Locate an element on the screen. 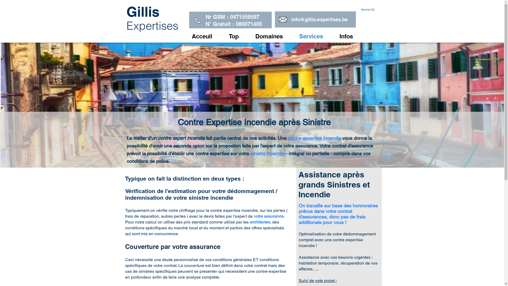 The image size is (508, 286). Tegenexpertise waterschade is located at coordinates (244, 274).